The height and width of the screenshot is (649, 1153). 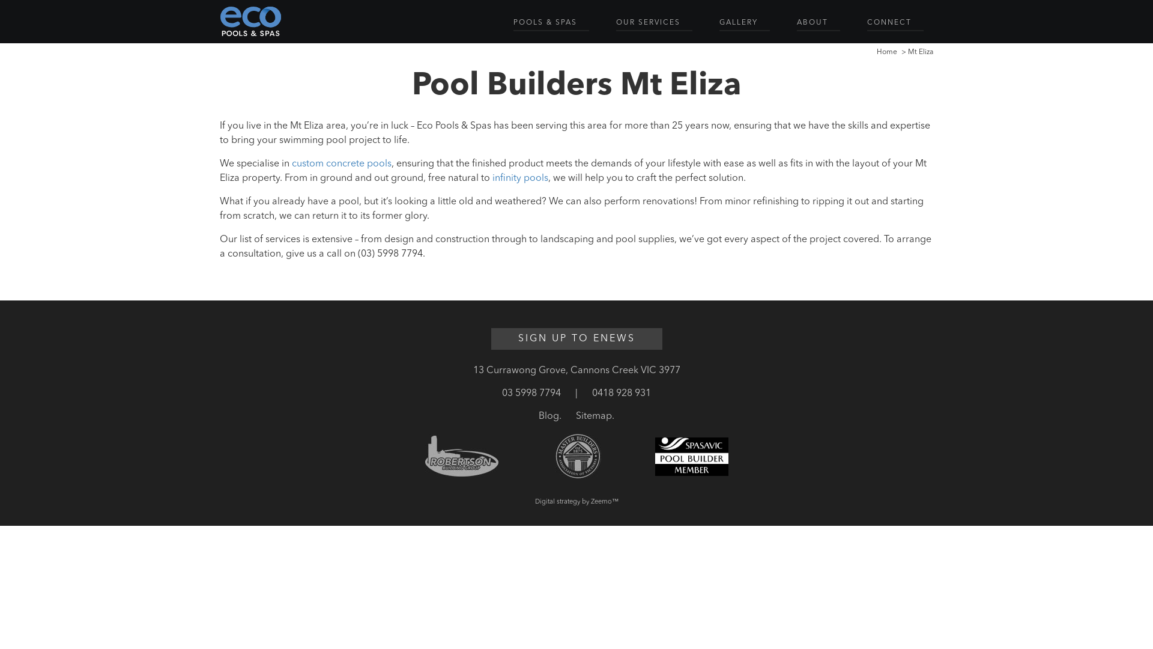 I want to click on SIGN UP TO ENEWS, so click(x=576, y=339).